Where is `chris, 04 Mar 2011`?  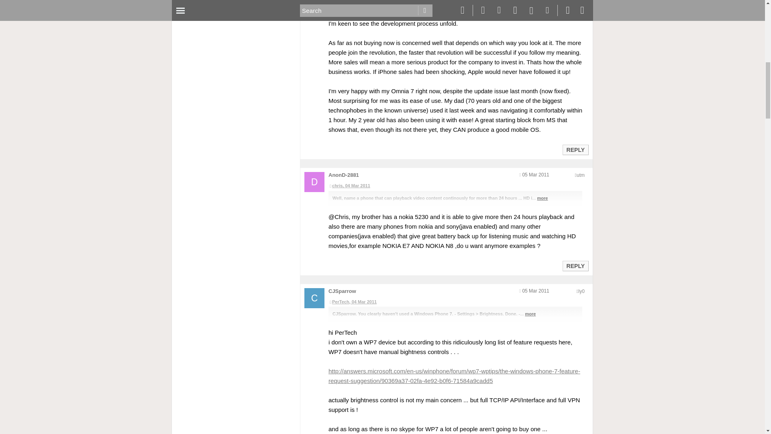
chris, 04 Mar 2011 is located at coordinates (455, 186).